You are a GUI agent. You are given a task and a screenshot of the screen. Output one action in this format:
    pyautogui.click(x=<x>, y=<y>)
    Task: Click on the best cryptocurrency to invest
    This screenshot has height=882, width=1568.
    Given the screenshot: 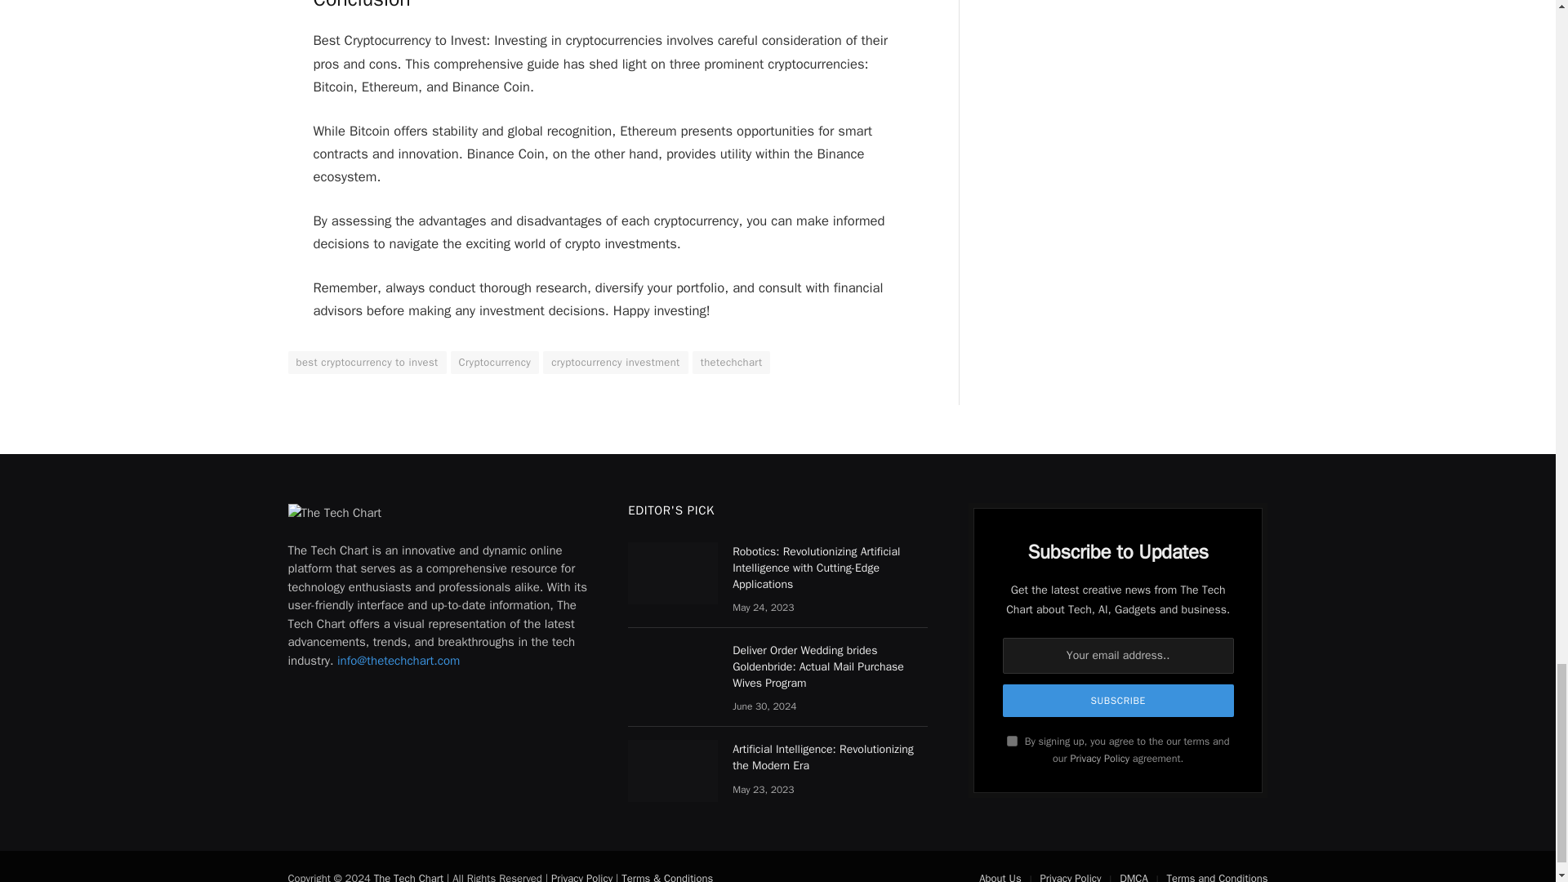 What is the action you would take?
    pyautogui.click(x=366, y=362)
    